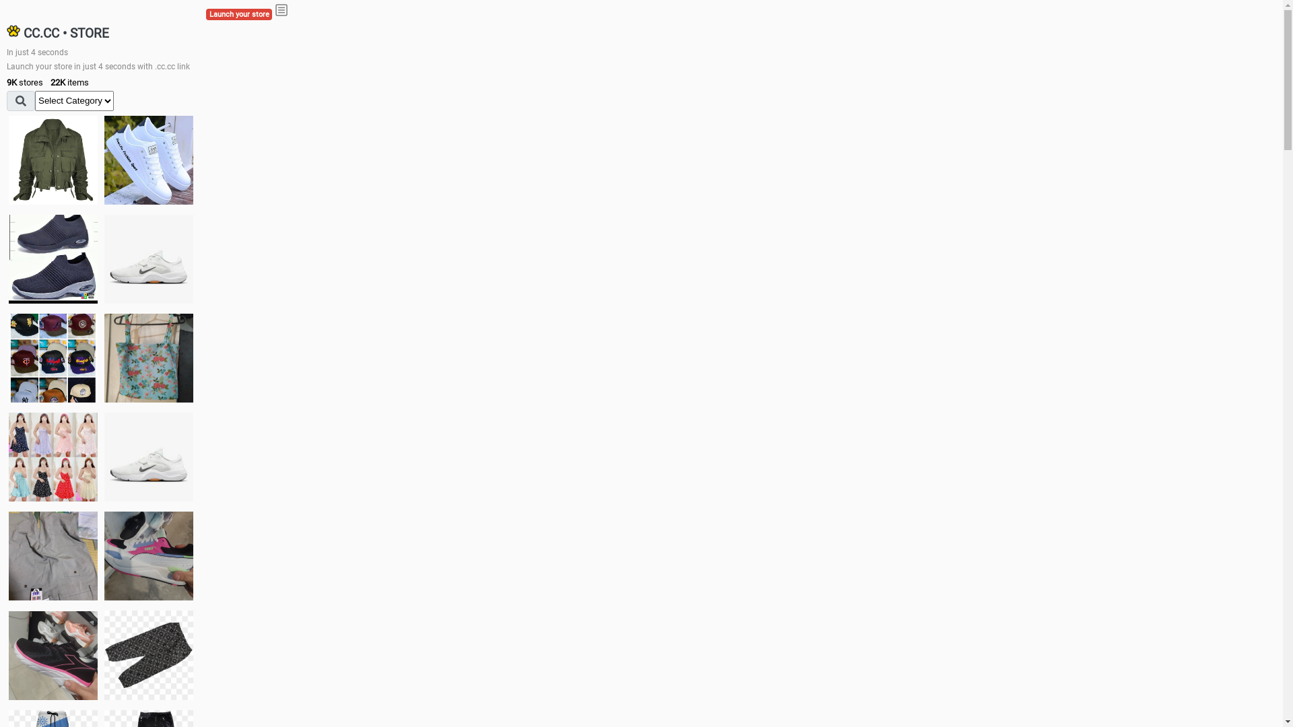 Image resolution: width=1293 pixels, height=727 pixels. What do you see at coordinates (53, 656) in the screenshot?
I see `Zapatillas` at bounding box center [53, 656].